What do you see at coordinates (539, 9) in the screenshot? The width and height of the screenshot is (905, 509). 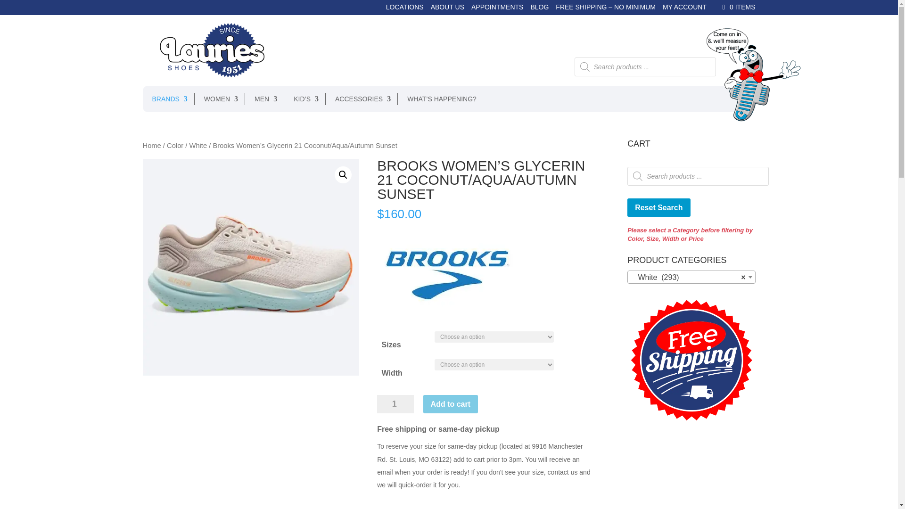 I see `BLOG` at bounding box center [539, 9].